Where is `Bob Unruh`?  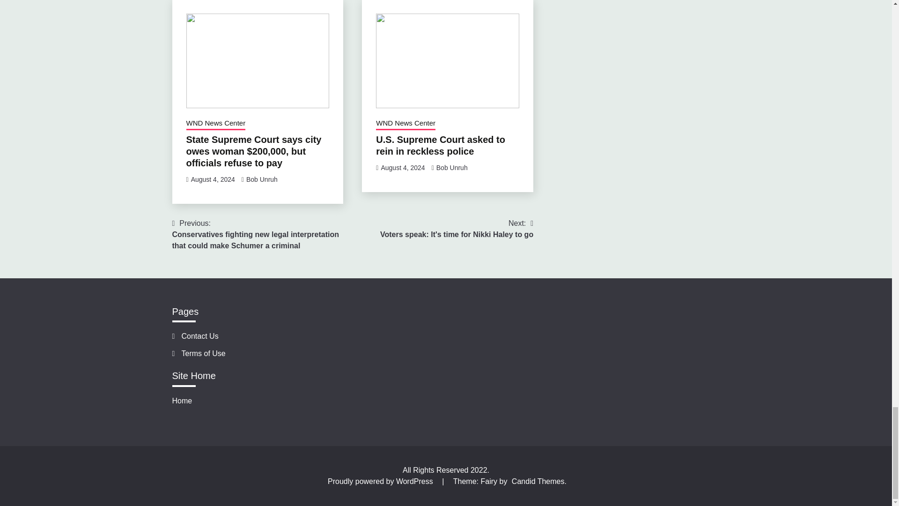 Bob Unruh is located at coordinates (262, 179).